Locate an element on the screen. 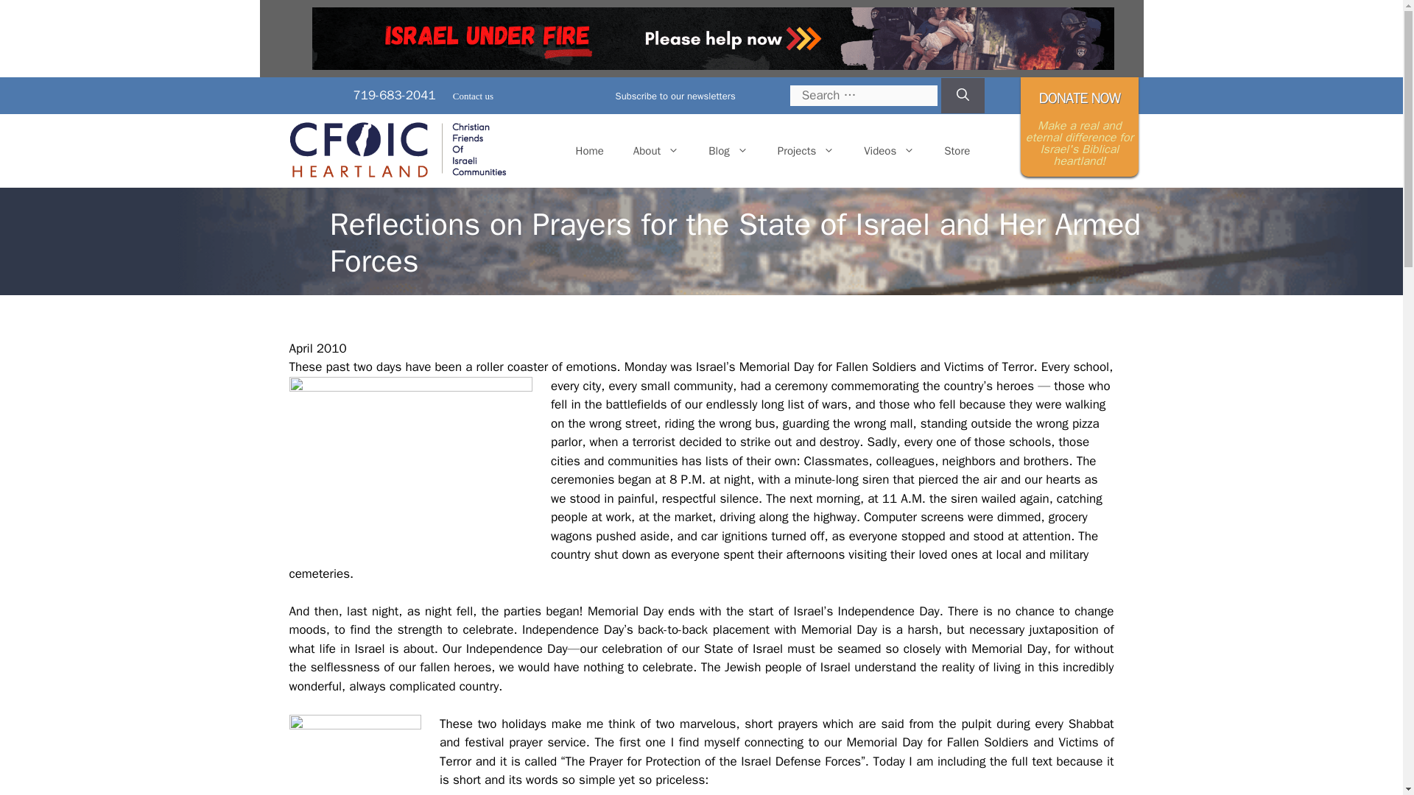 Image resolution: width=1414 pixels, height=795 pixels. About is located at coordinates (656, 150).